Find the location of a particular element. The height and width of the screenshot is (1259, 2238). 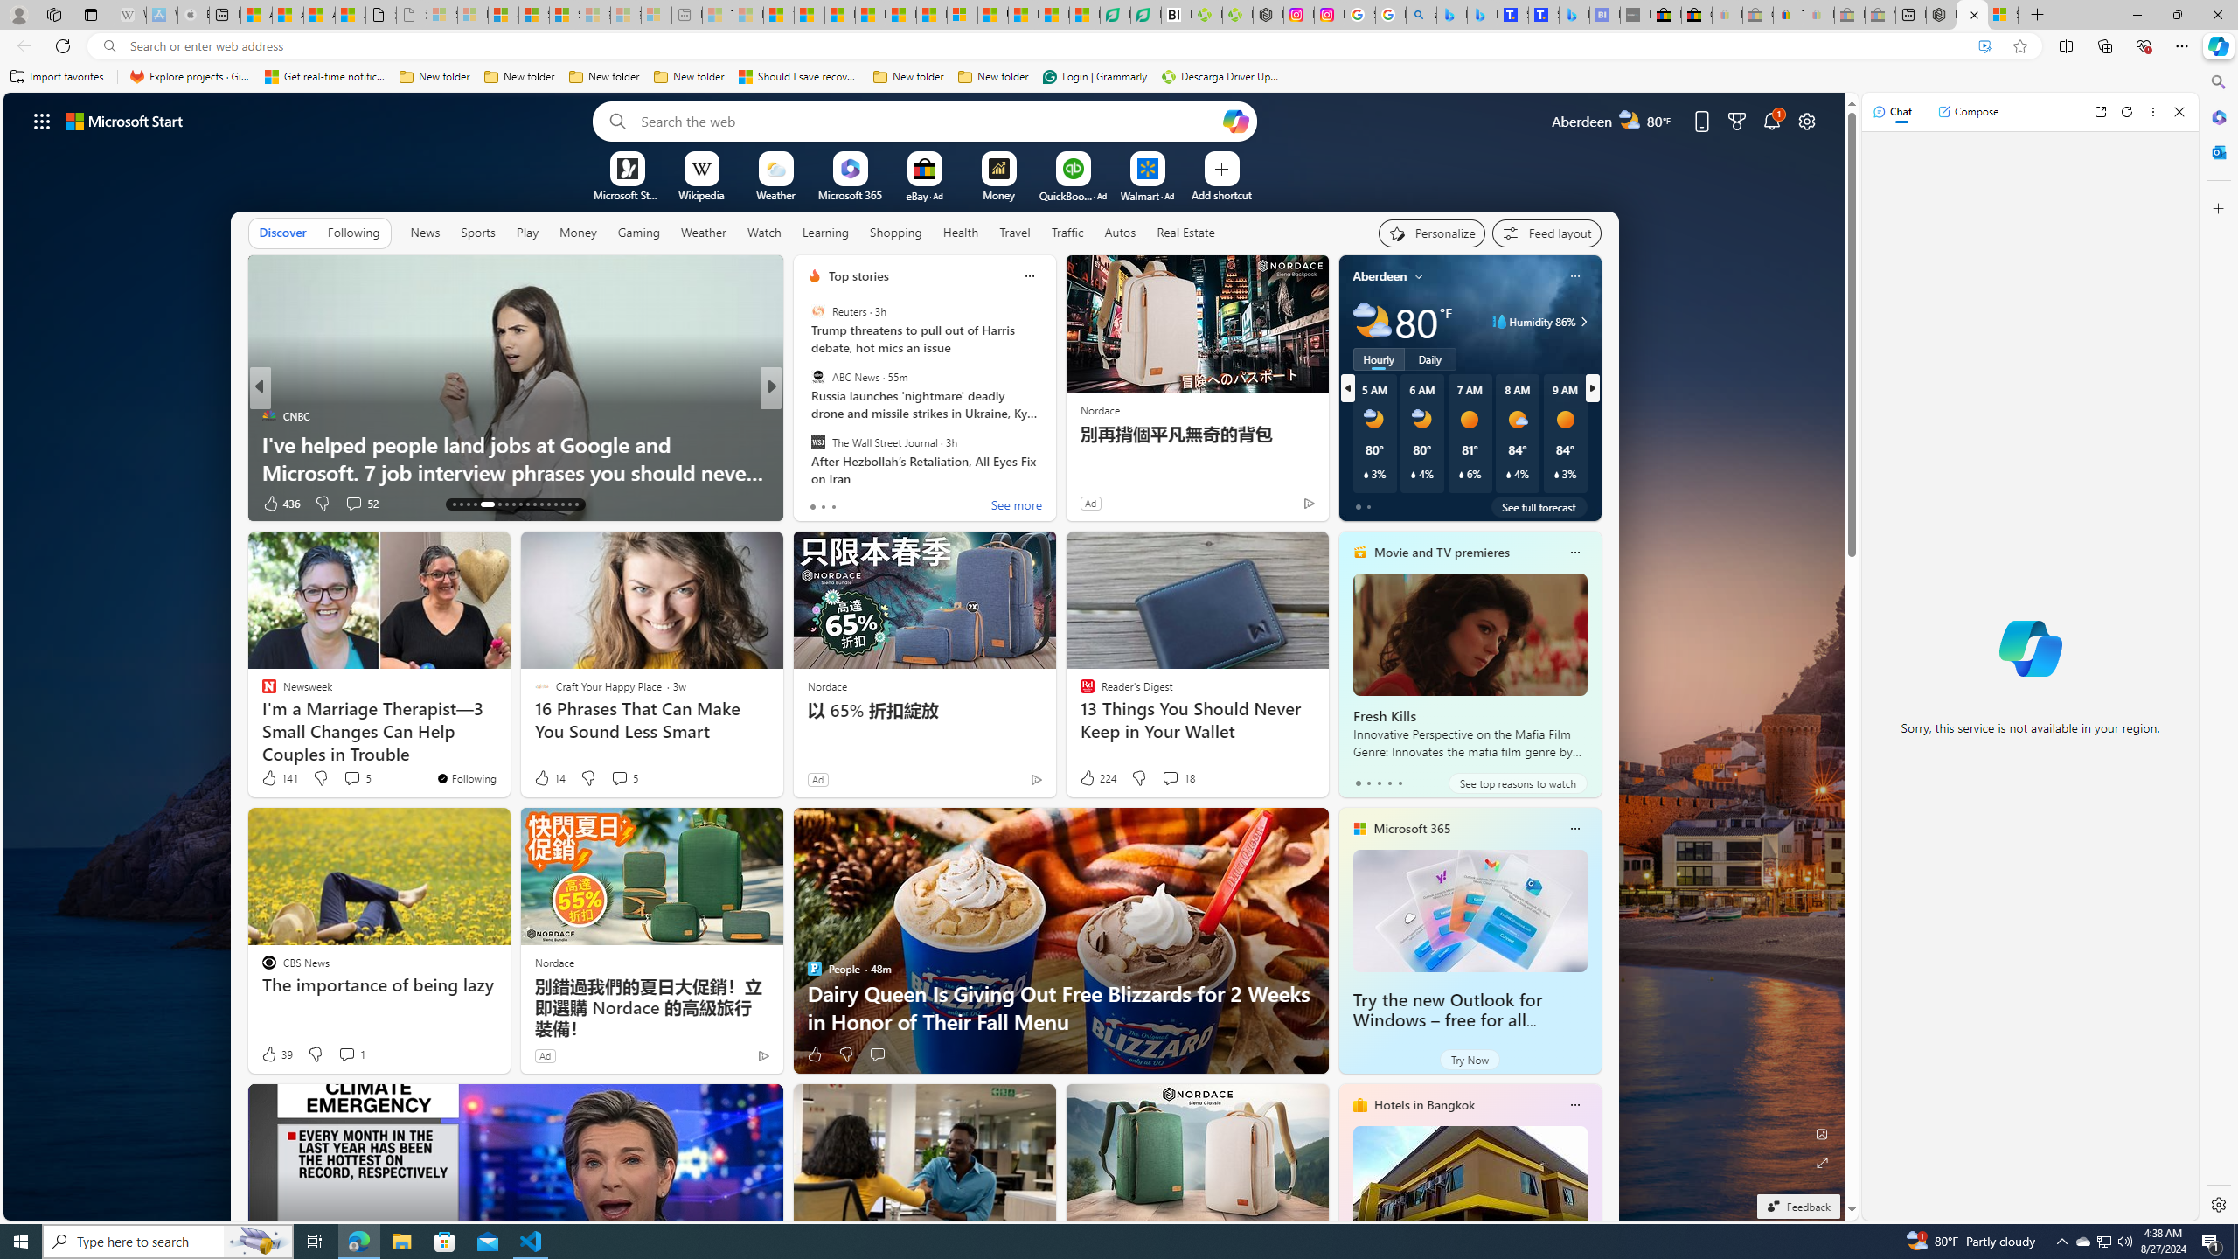

641 Like is located at coordinates (818, 504).